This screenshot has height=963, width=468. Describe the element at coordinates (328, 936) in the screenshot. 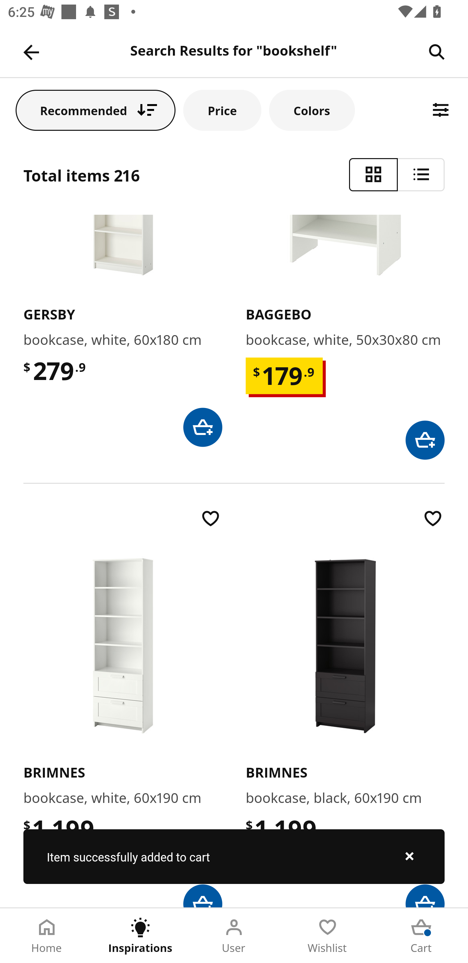

I see `Wishlist
Tab 4 of 5` at that location.